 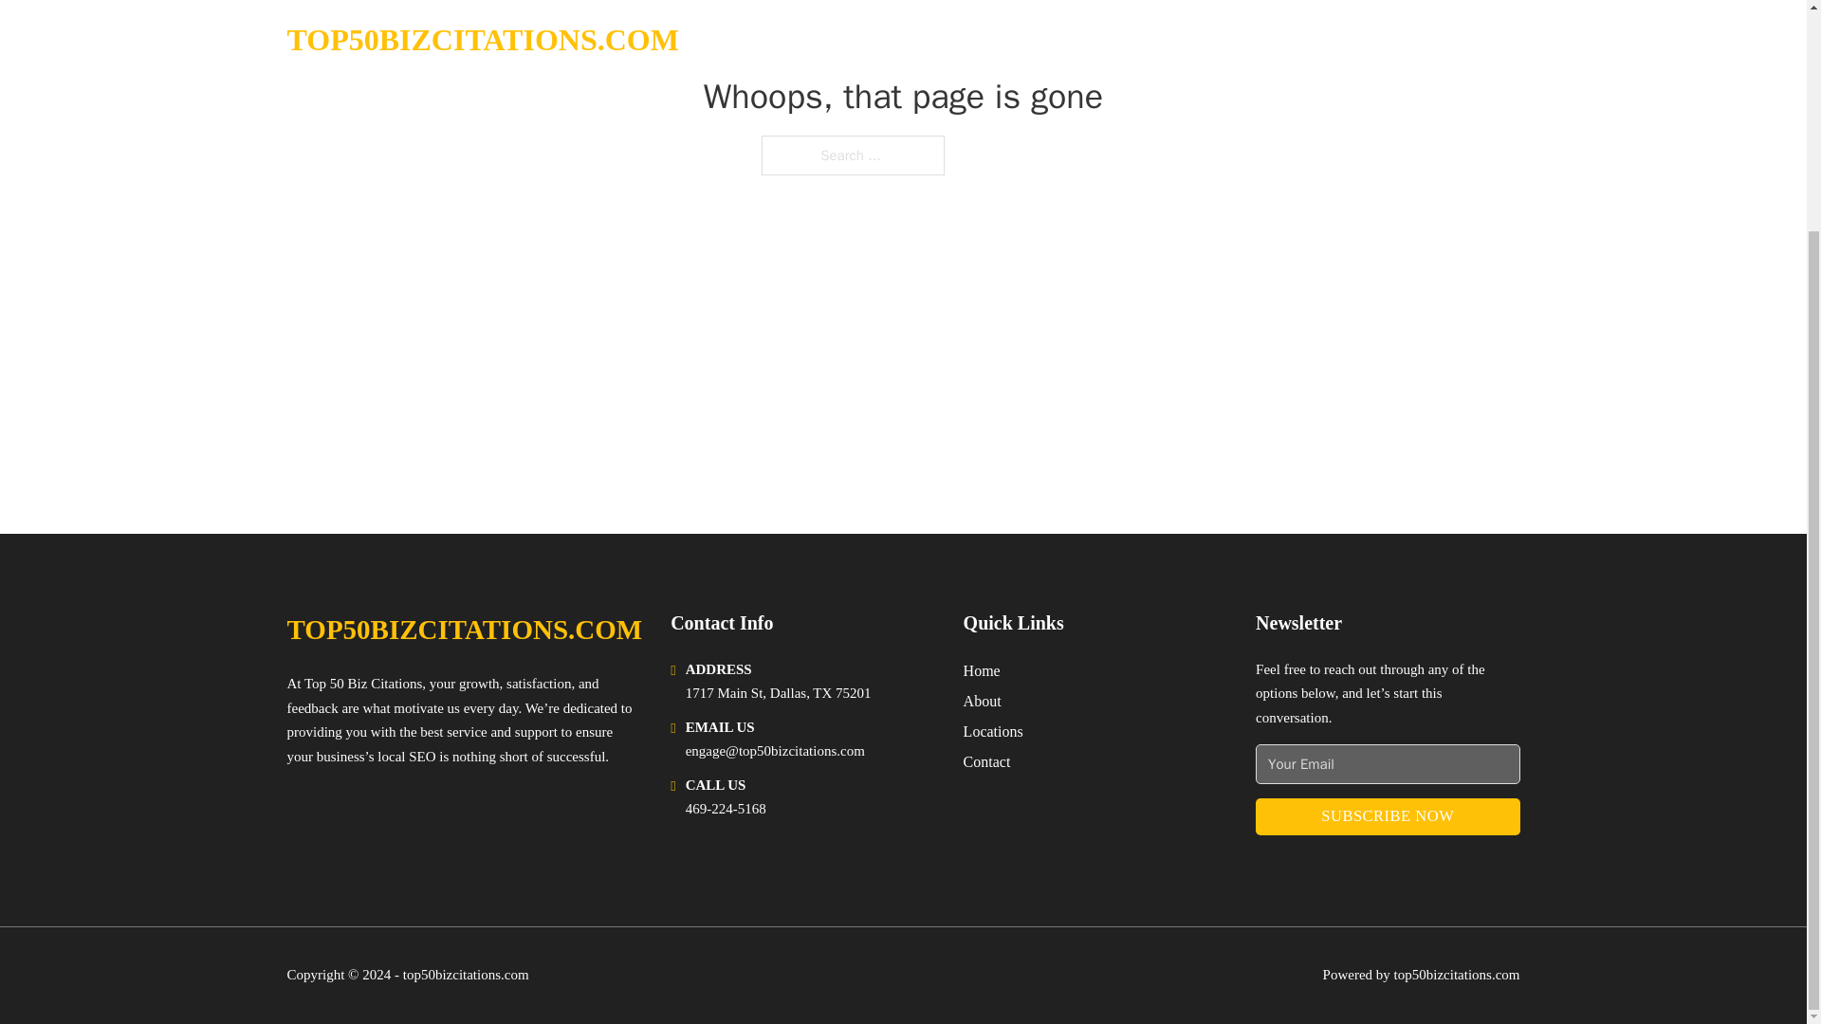 What do you see at coordinates (981, 671) in the screenshot?
I see `Home` at bounding box center [981, 671].